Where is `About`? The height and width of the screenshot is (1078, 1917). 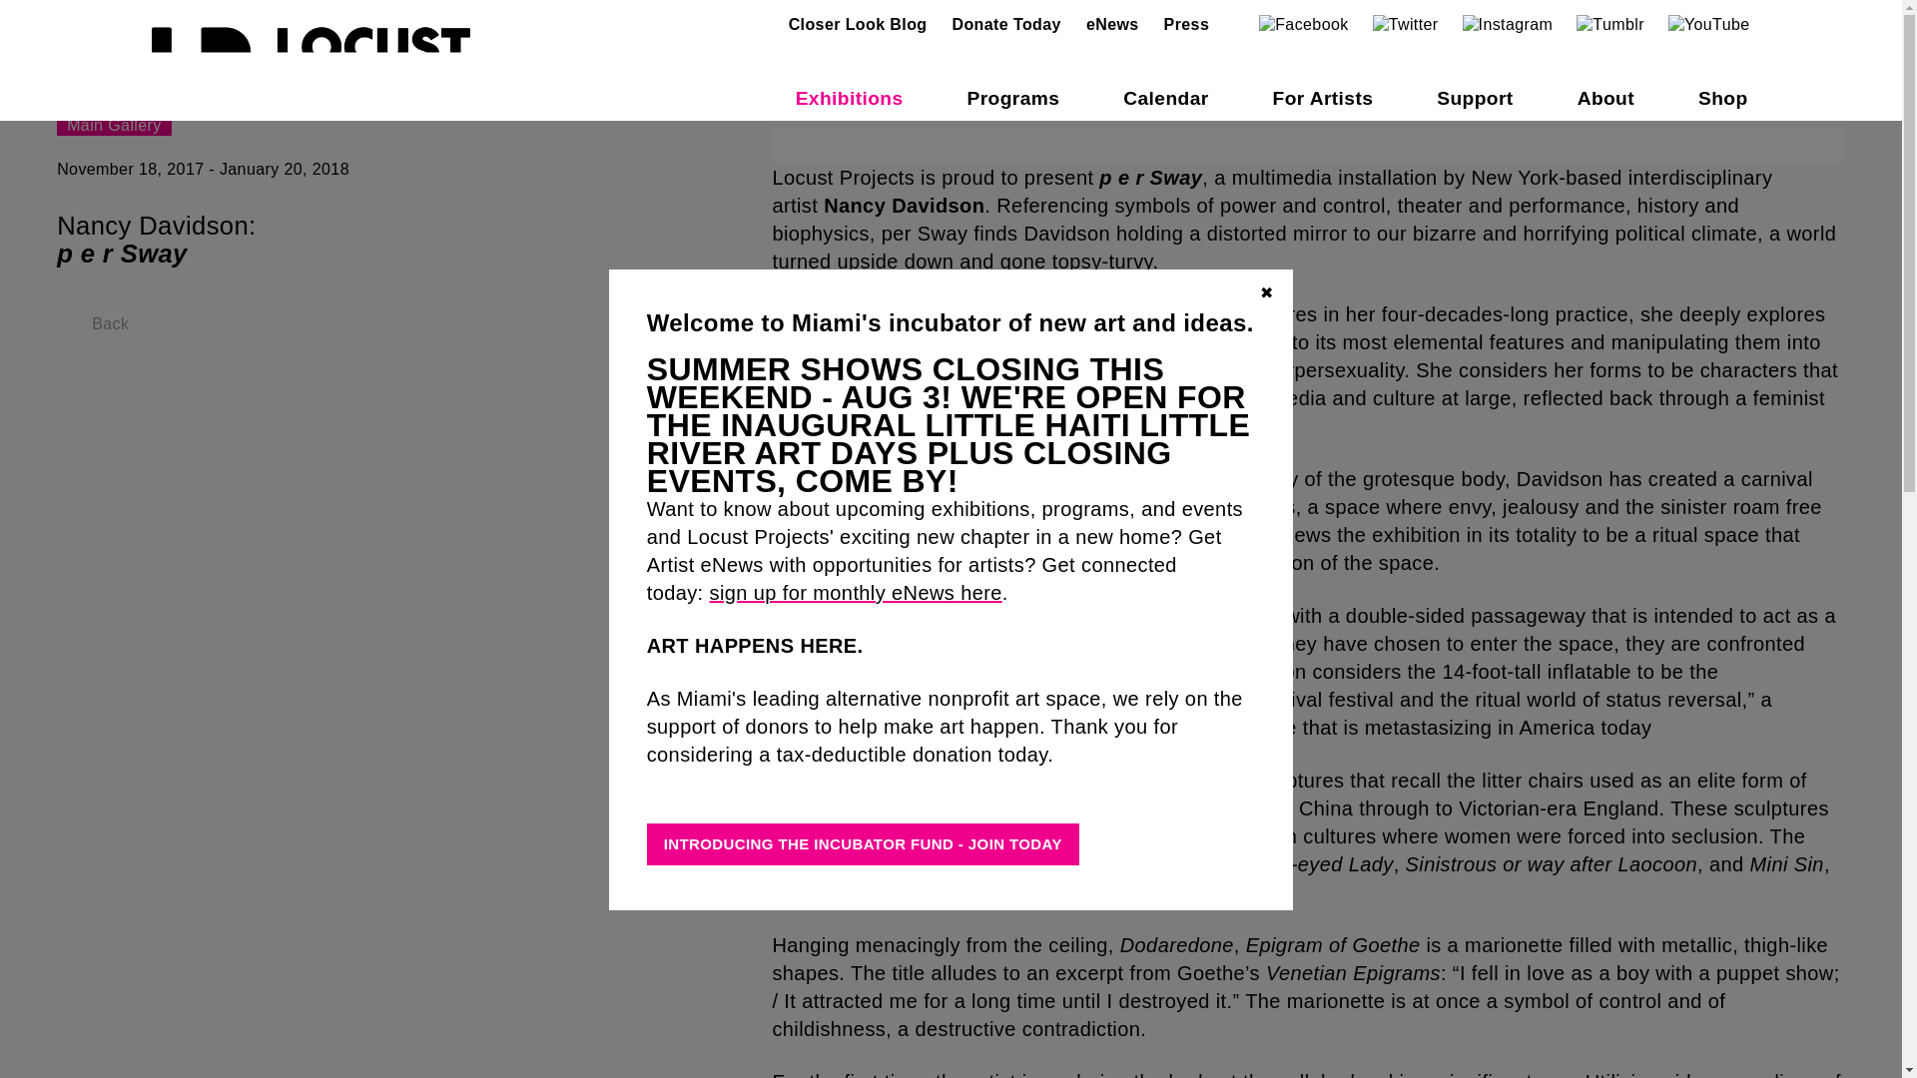
About is located at coordinates (1605, 98).